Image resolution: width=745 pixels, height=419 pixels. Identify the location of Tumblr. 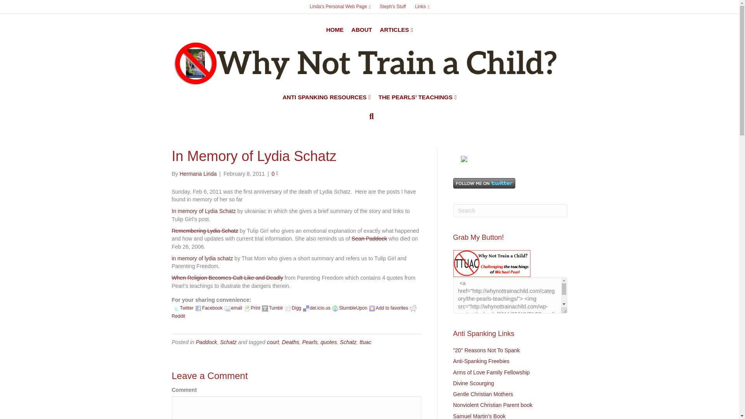
(265, 308).